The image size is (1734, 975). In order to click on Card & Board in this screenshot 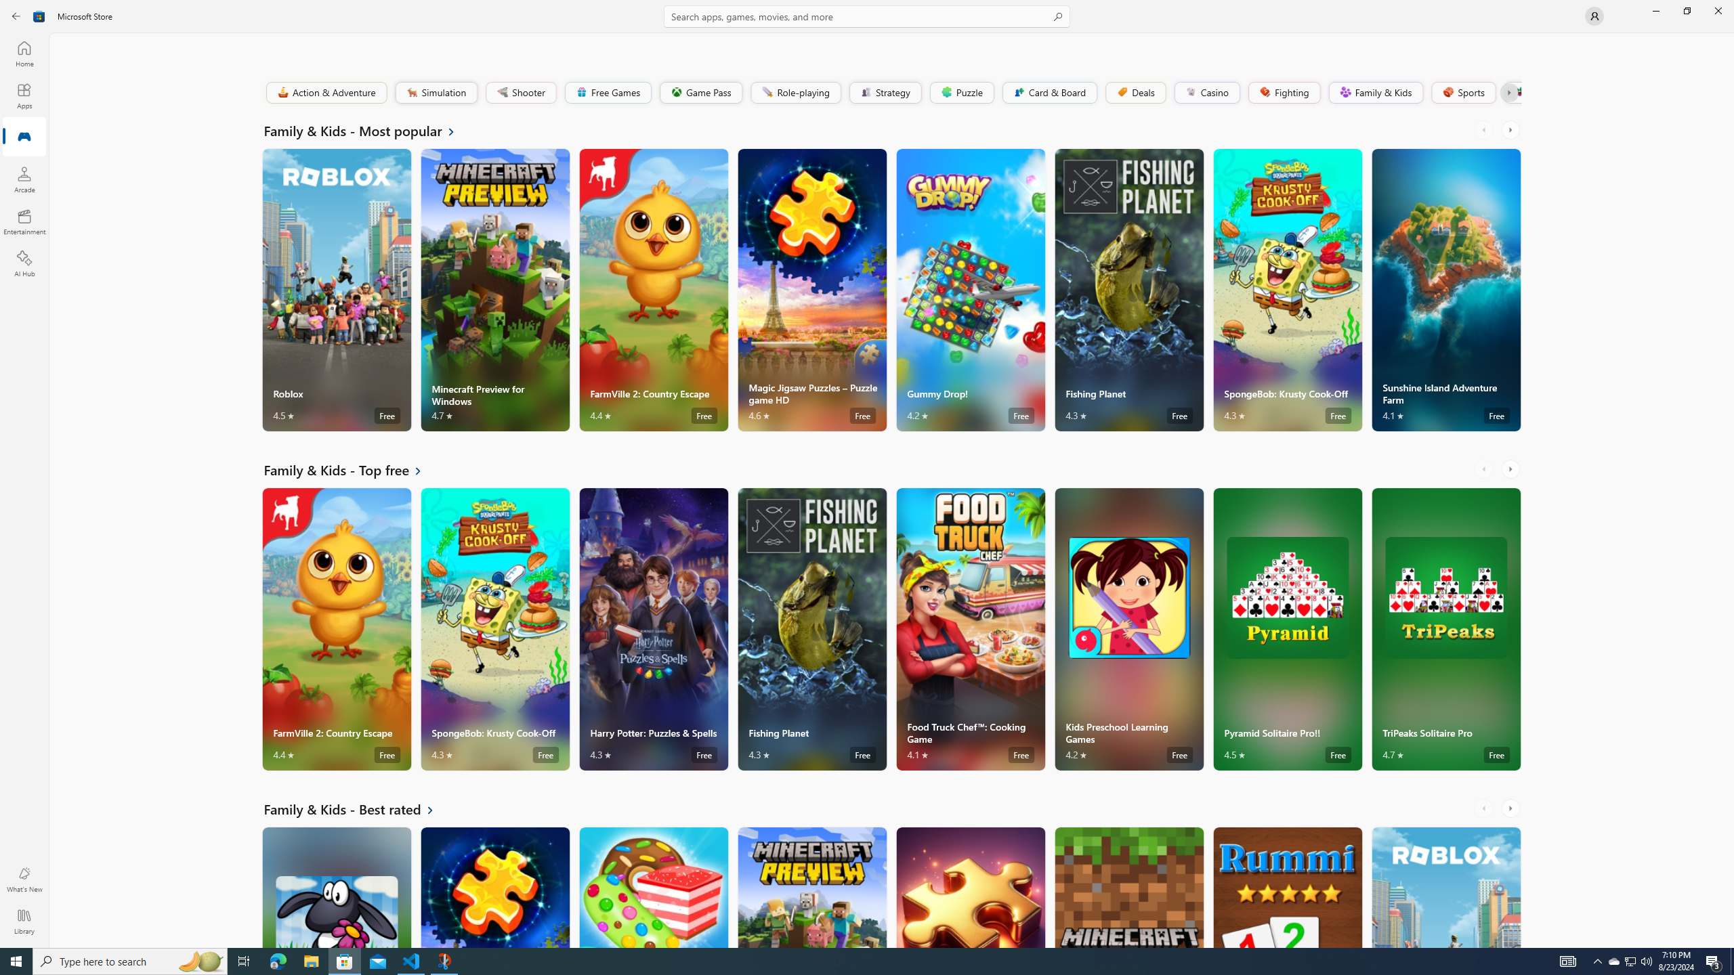, I will do `click(1049, 92)`.